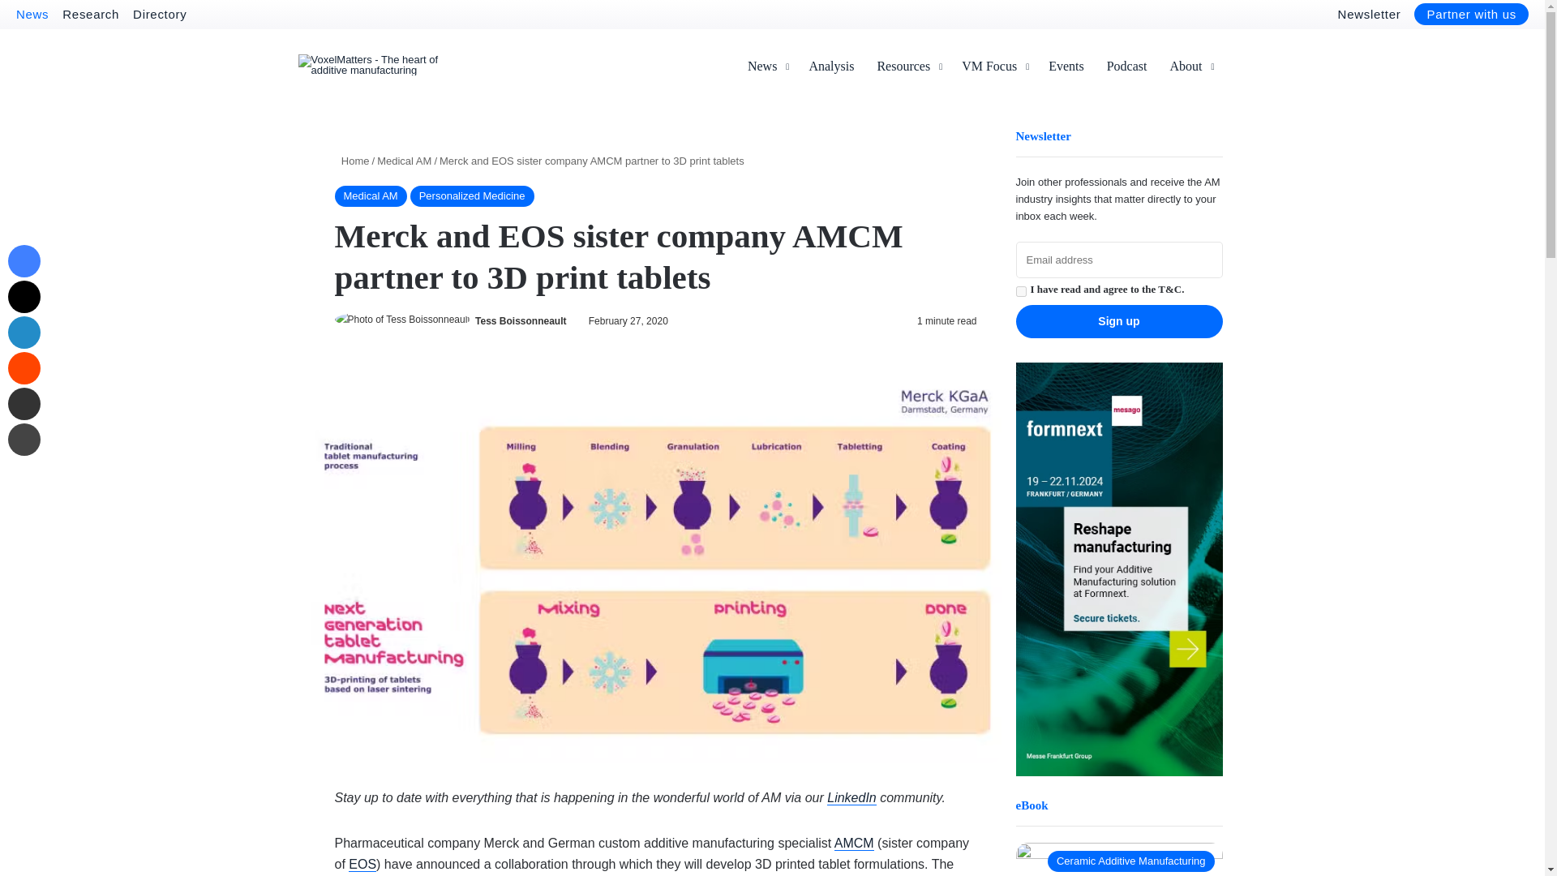 The width and height of the screenshot is (1557, 876). What do you see at coordinates (907, 67) in the screenshot?
I see `Resources` at bounding box center [907, 67].